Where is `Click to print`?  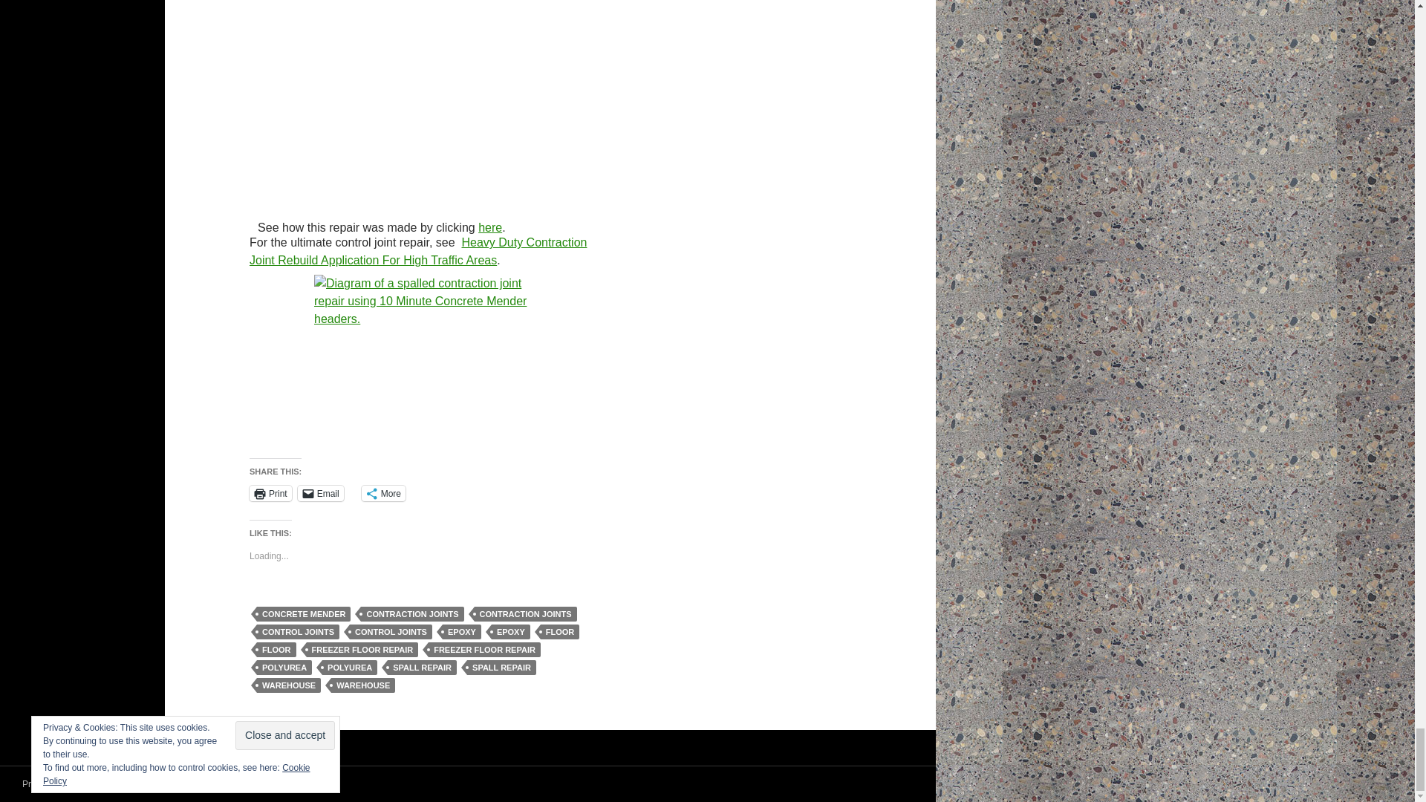
Click to print is located at coordinates (270, 493).